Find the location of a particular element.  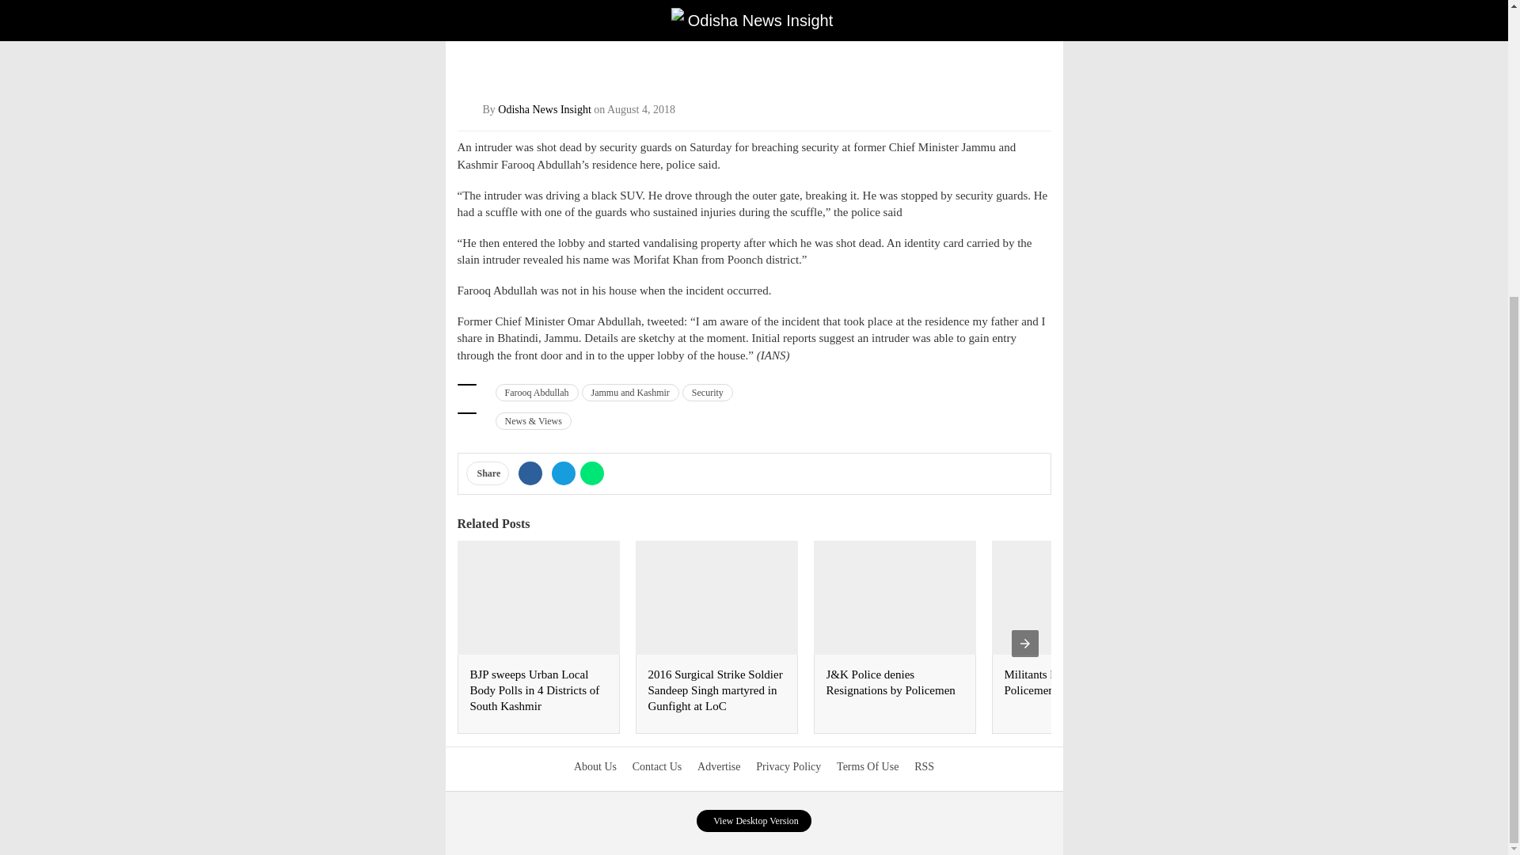

Security is located at coordinates (708, 392).